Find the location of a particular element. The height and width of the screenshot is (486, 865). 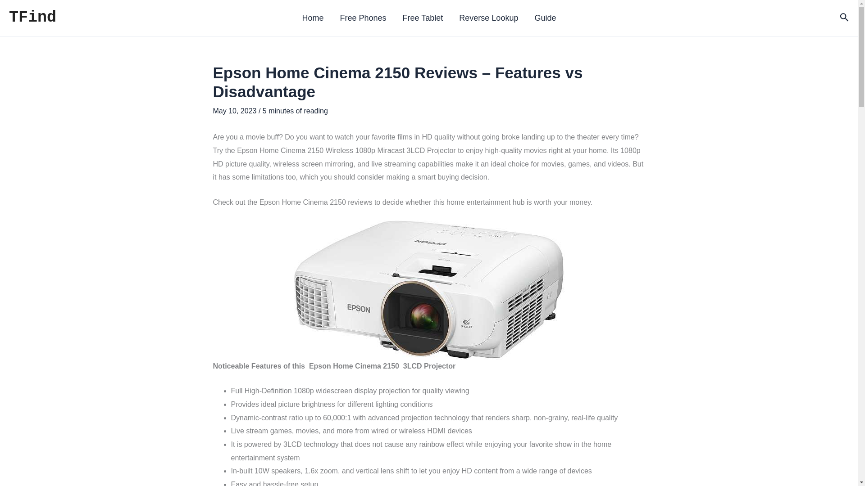

Free Phones is located at coordinates (363, 18).